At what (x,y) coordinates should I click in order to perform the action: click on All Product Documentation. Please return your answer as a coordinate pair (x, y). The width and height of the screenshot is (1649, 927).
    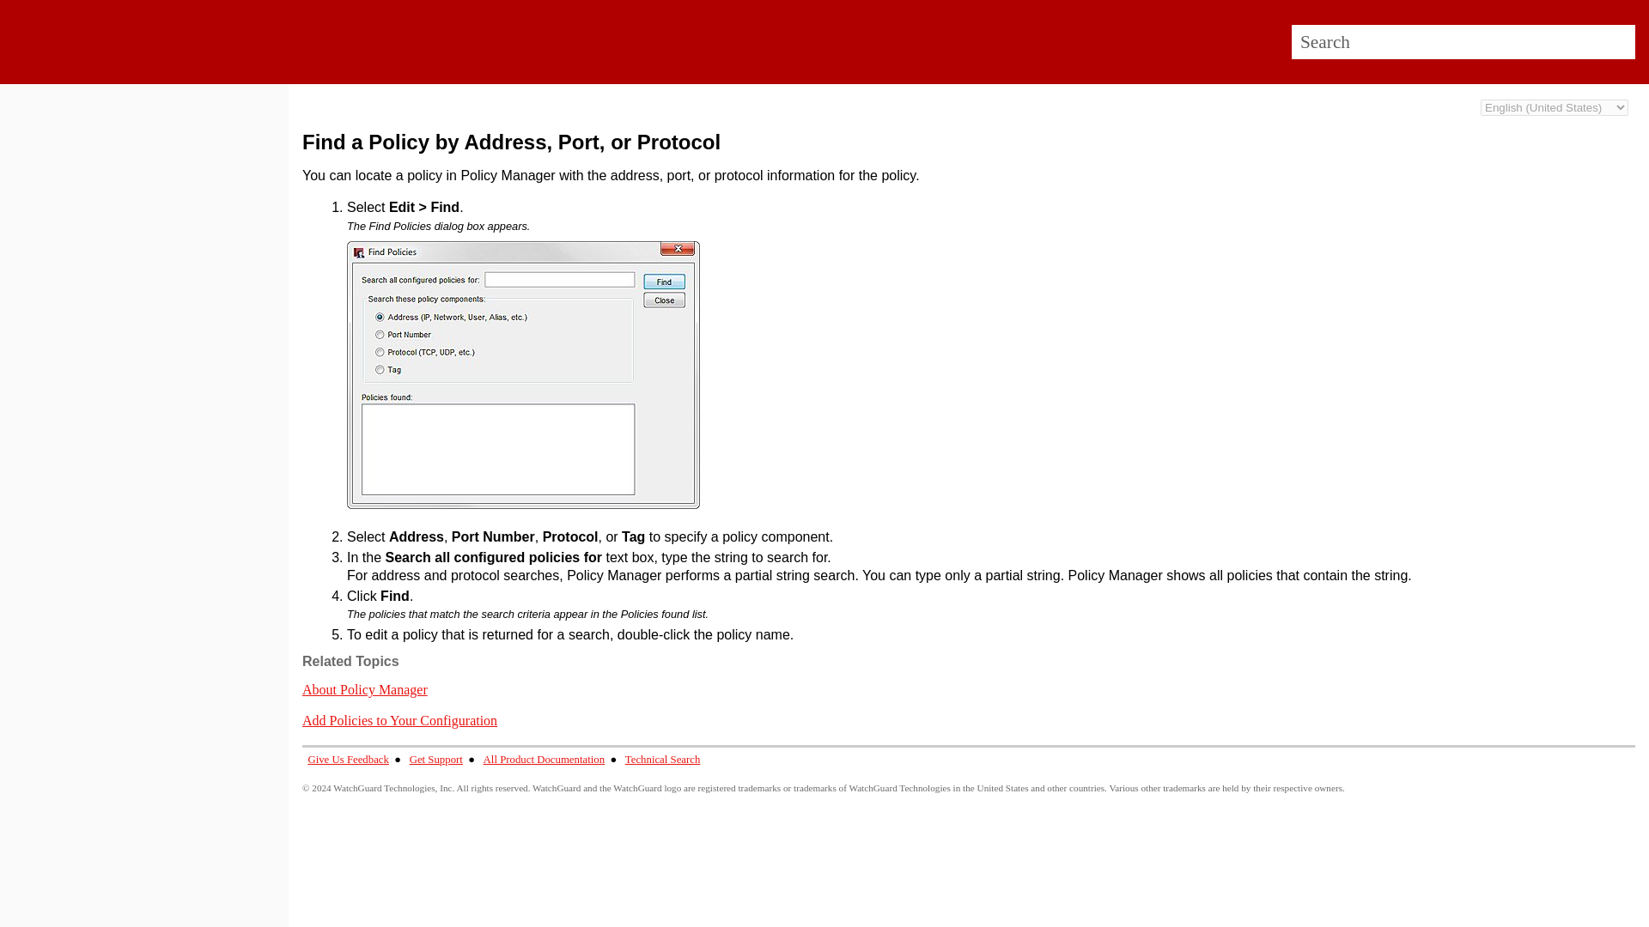
    Looking at the image, I should click on (544, 760).